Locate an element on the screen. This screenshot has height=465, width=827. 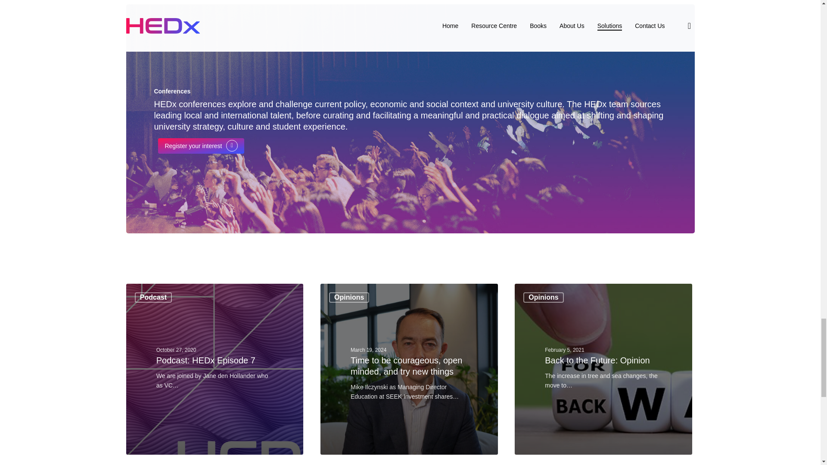
Register your interest is located at coordinates (201, 146).